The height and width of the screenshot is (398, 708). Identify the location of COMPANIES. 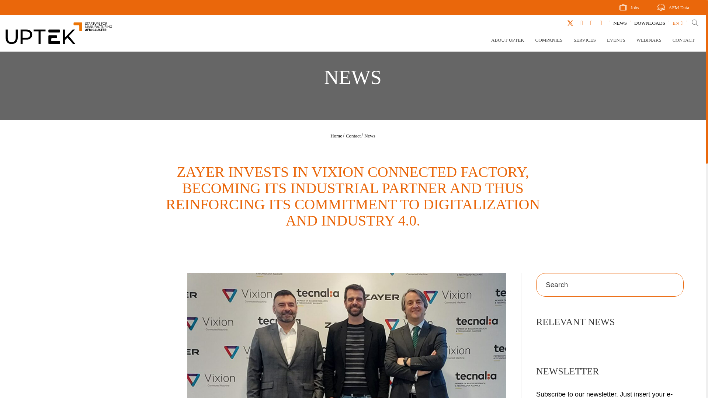
(549, 41).